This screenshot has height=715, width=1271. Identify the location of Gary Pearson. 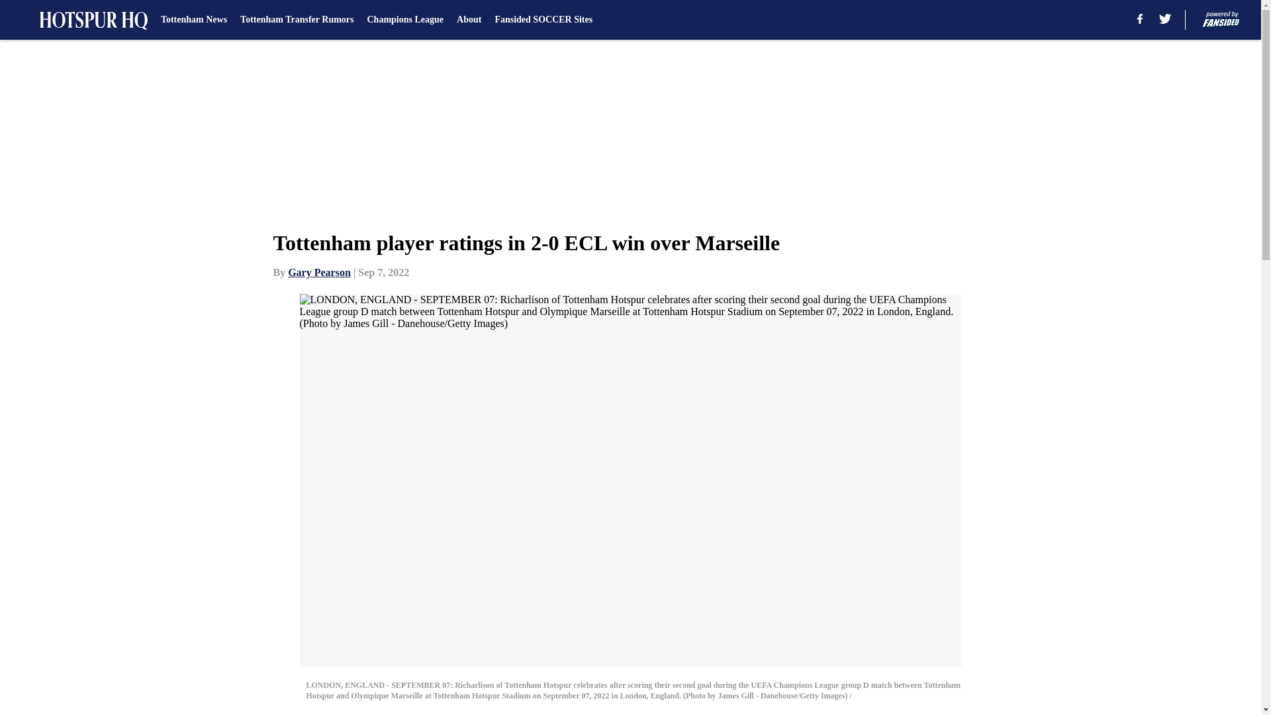
(319, 272).